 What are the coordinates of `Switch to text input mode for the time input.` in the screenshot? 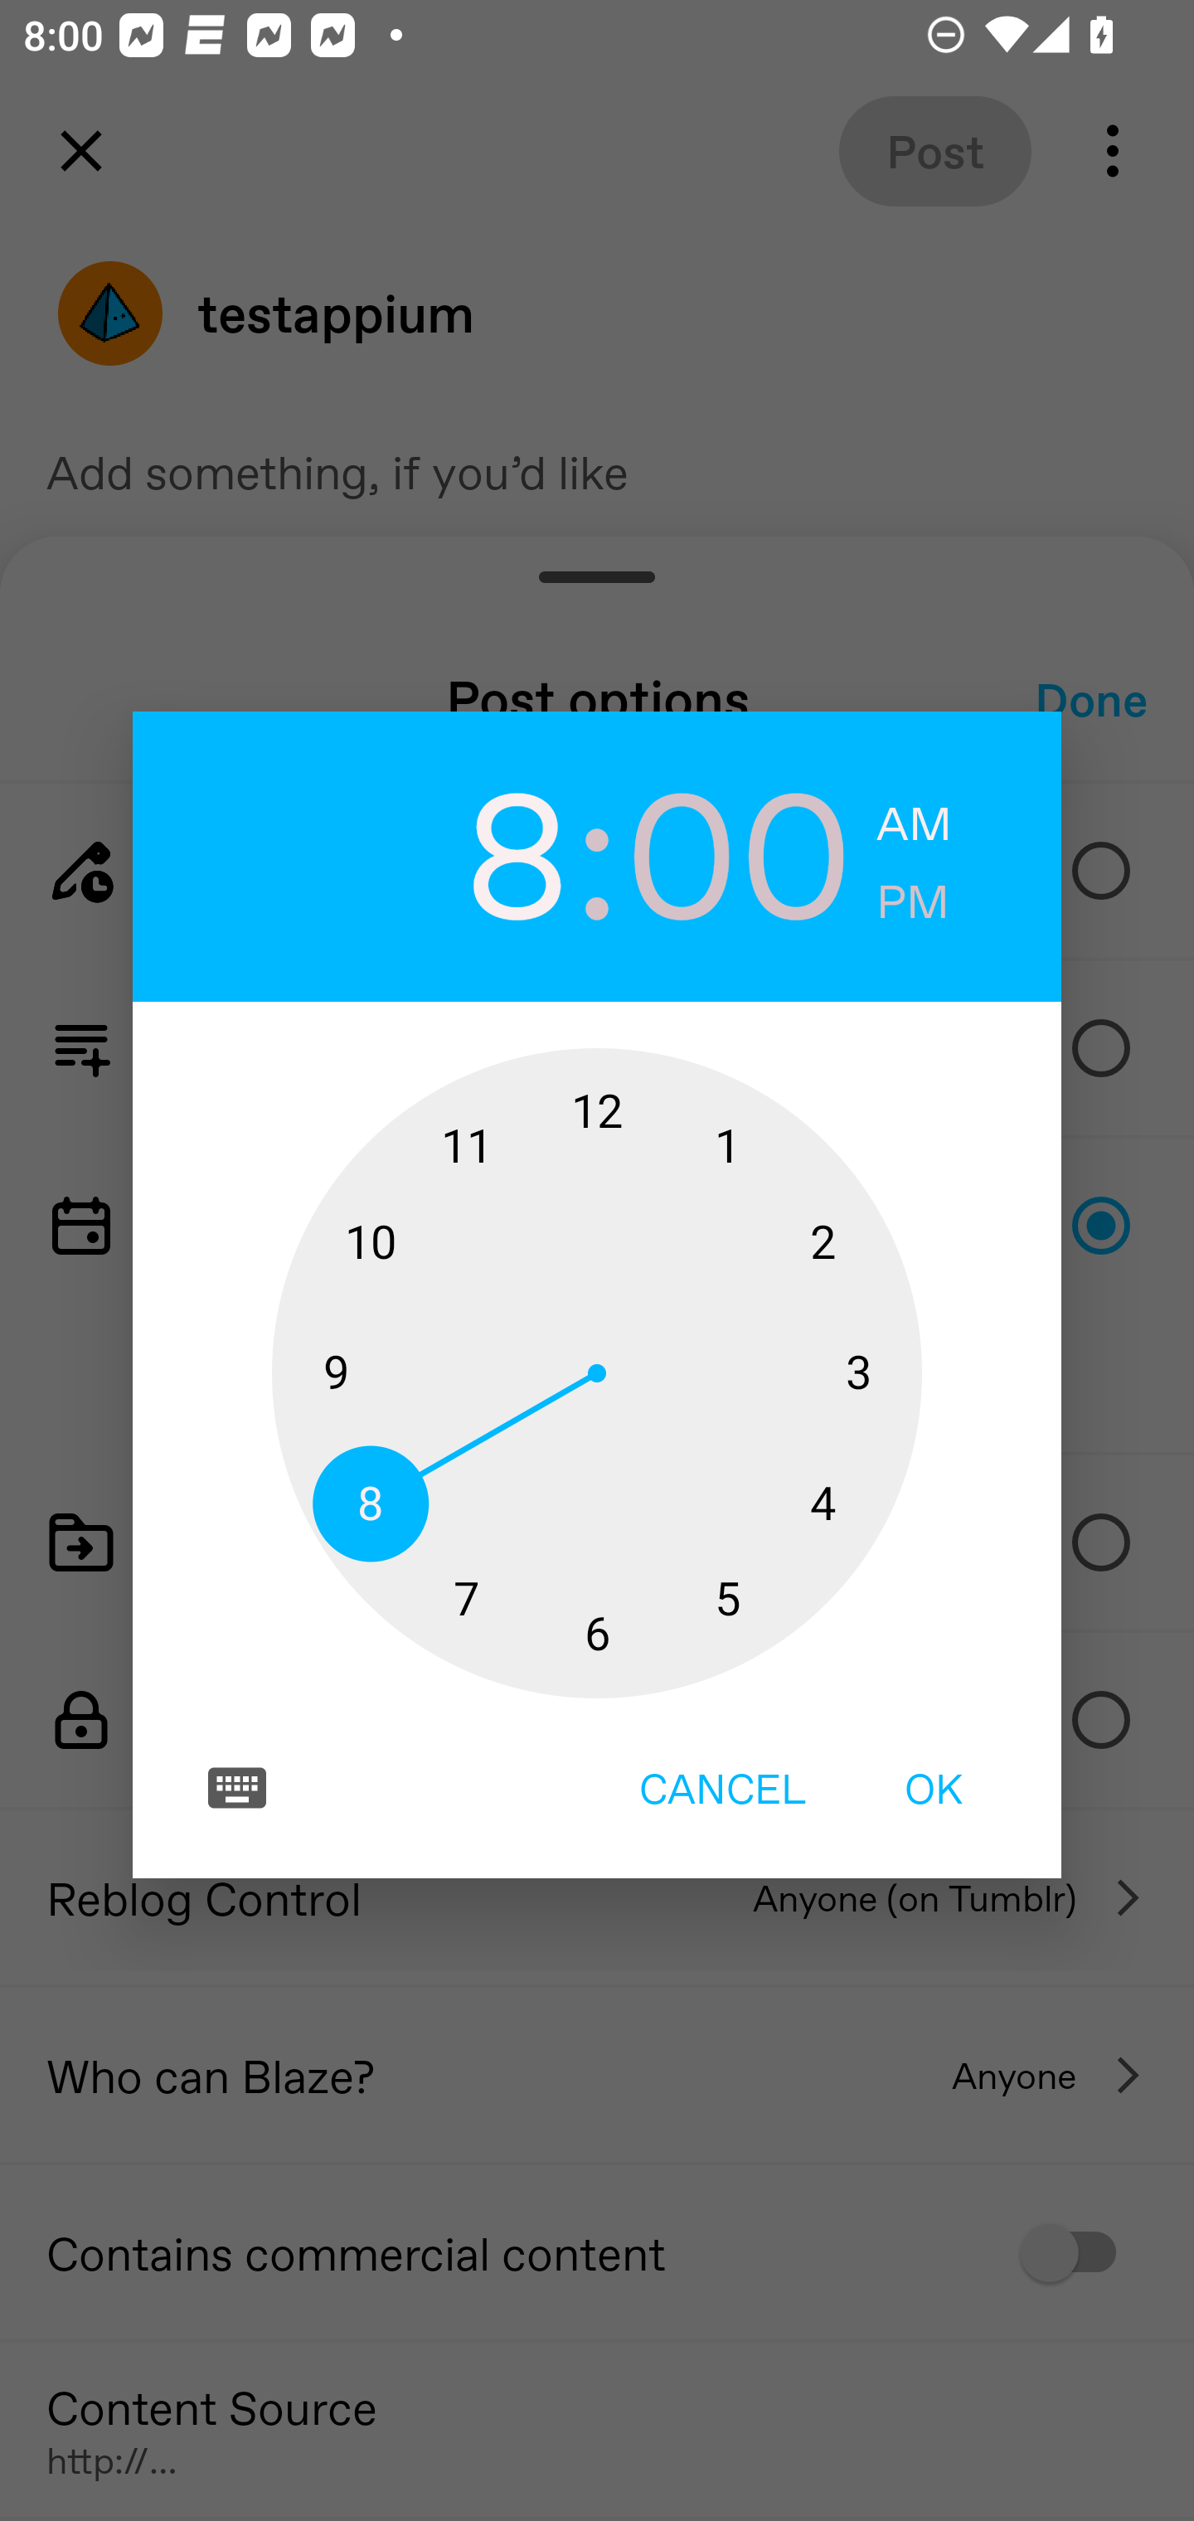 It's located at (237, 1788).